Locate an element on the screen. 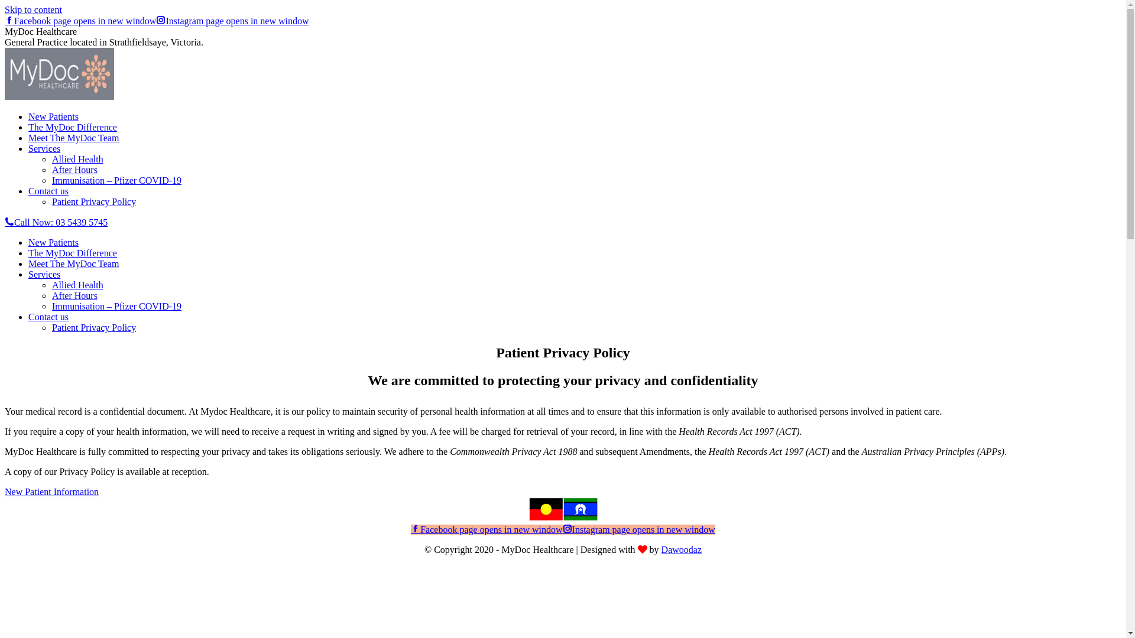 The image size is (1135, 638). Contact us is located at coordinates (48, 191).